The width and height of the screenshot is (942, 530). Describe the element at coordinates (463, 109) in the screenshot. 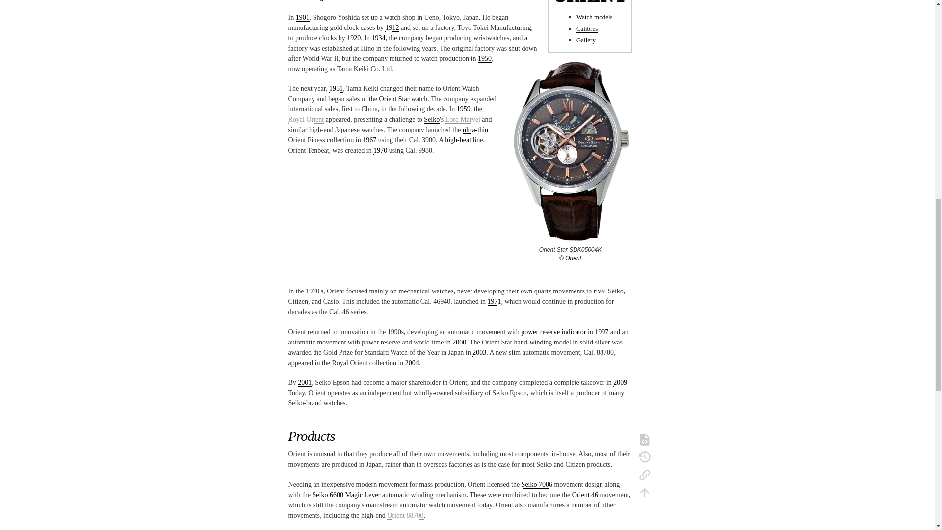

I see `1959` at that location.